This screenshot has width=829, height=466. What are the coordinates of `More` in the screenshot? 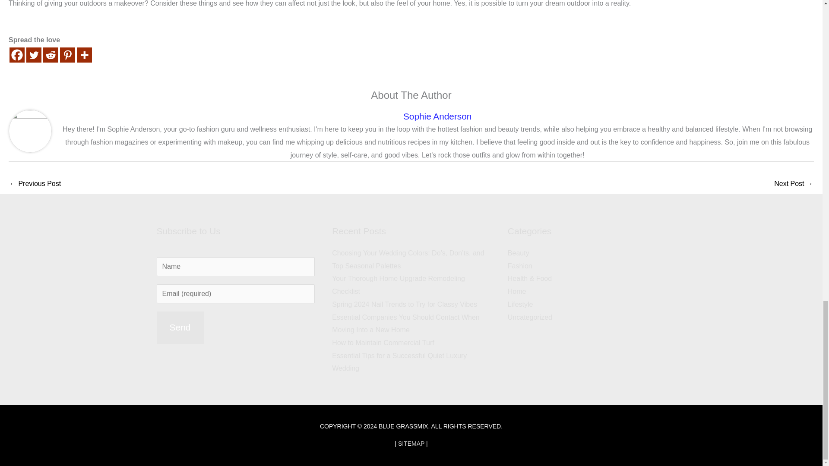 It's located at (85, 55).